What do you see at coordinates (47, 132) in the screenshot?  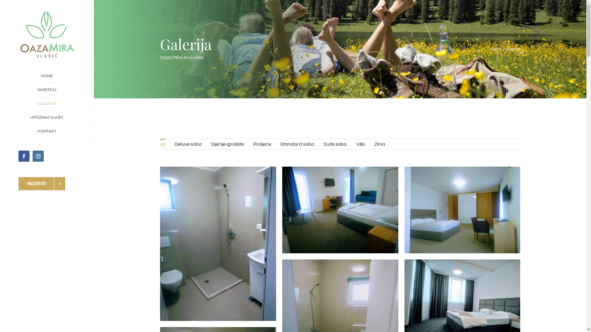 I see `KONTAKT` at bounding box center [47, 132].